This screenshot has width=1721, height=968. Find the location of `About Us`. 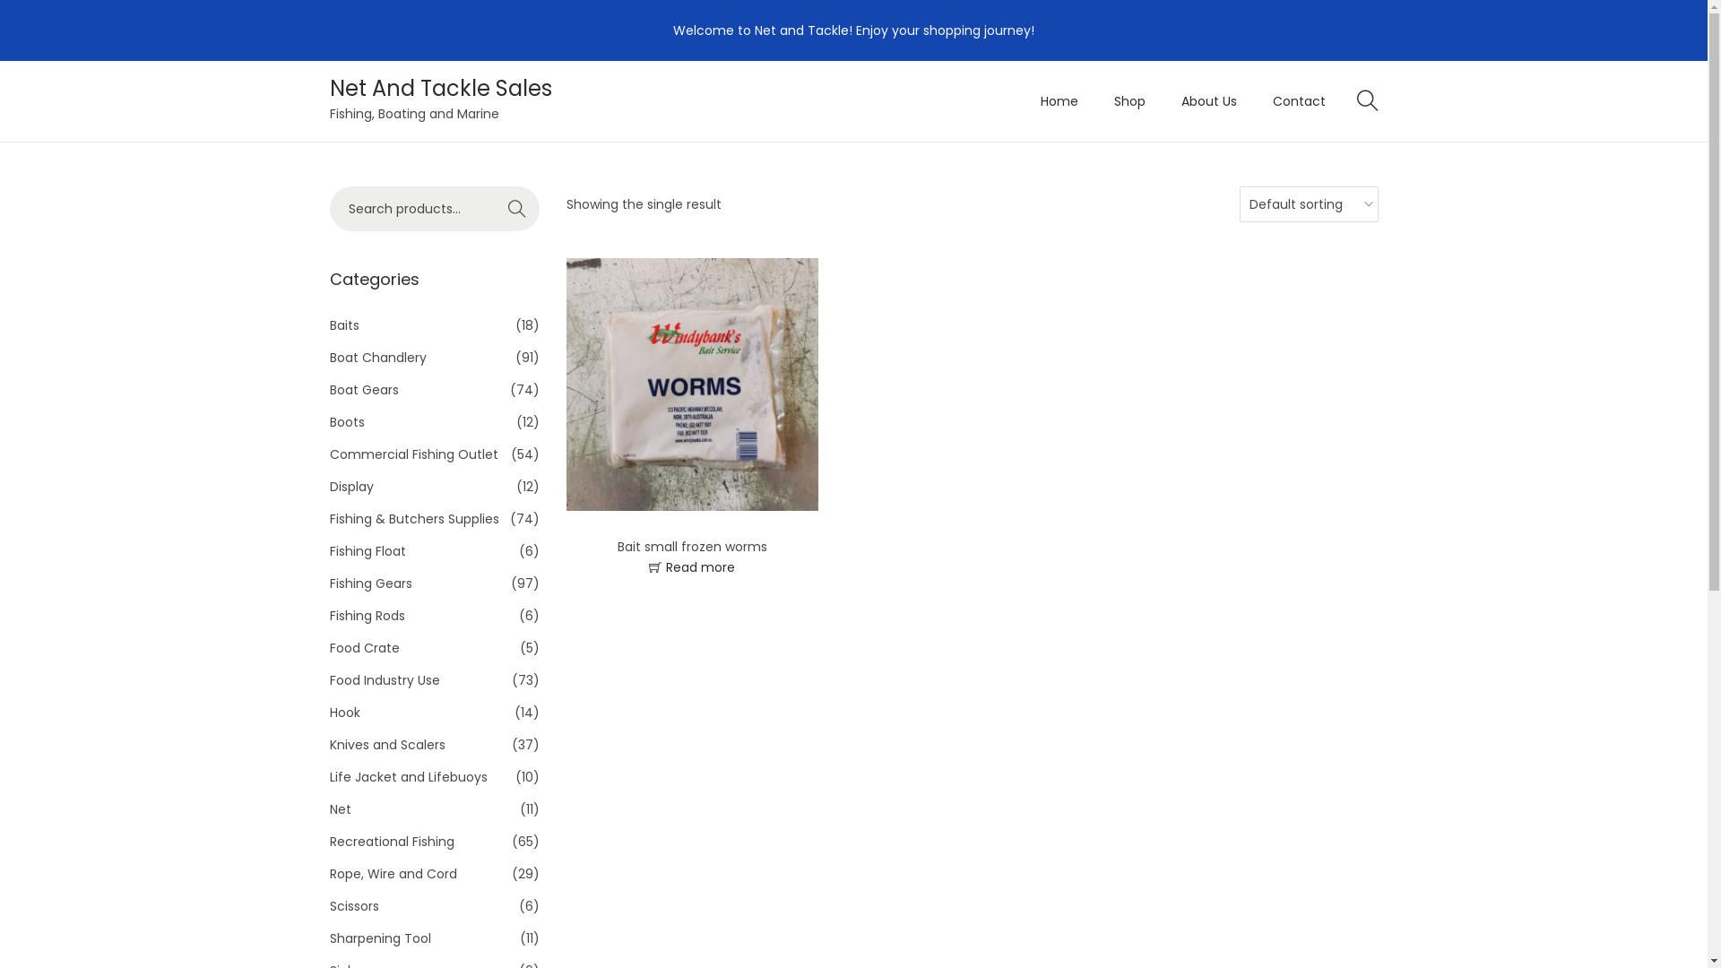

About Us is located at coordinates (1209, 101).